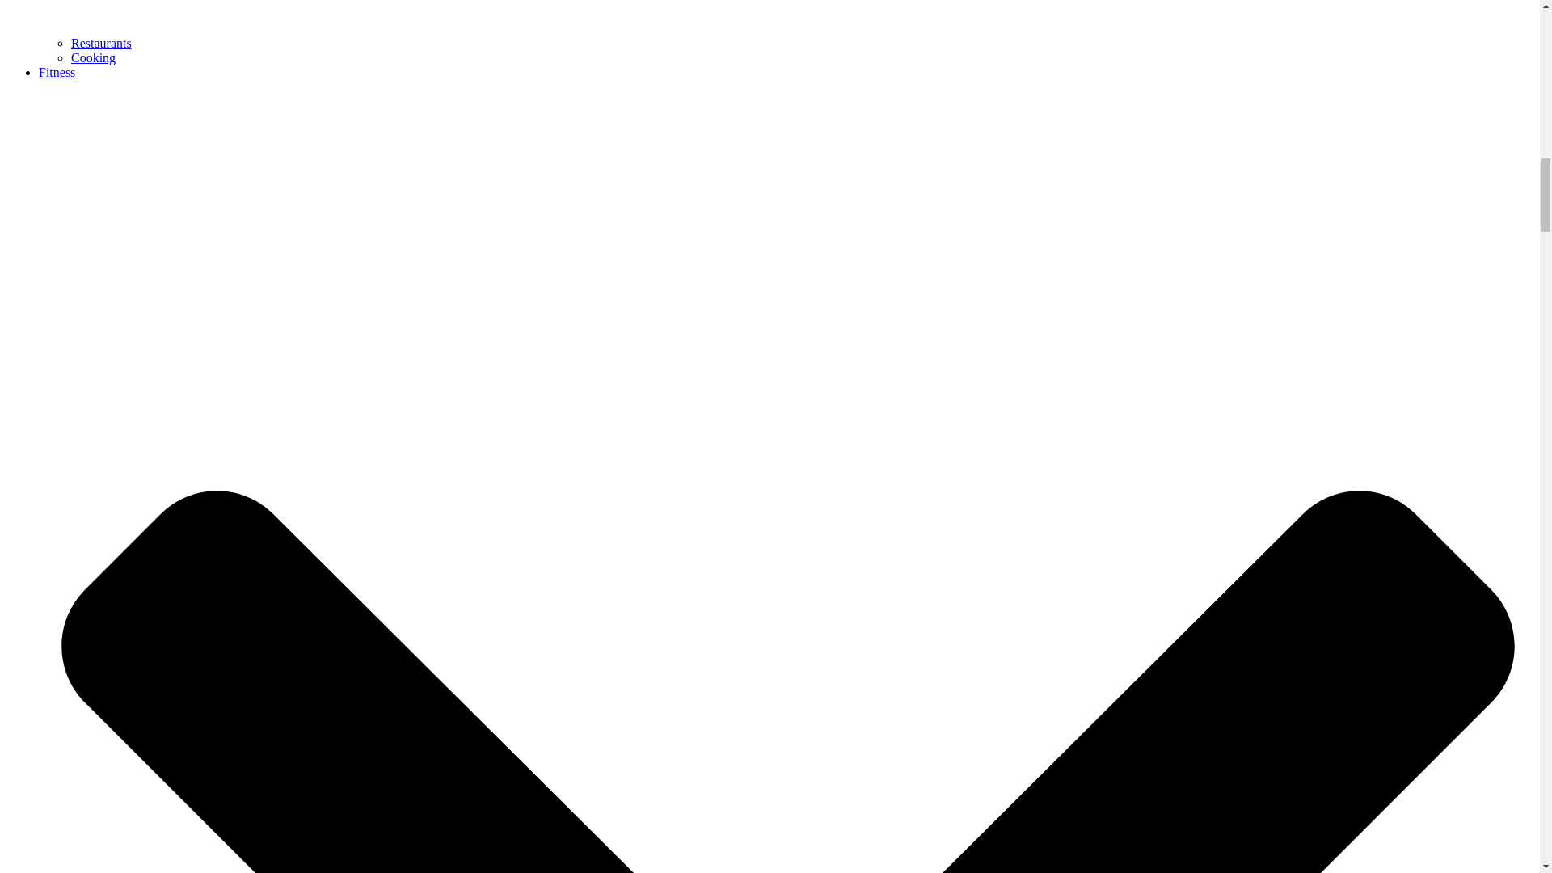  Describe the element at coordinates (102, 43) in the screenshot. I see `Restaurants` at that location.